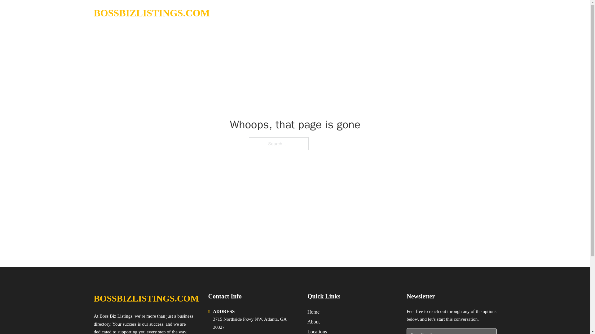 Image resolution: width=595 pixels, height=334 pixels. What do you see at coordinates (151, 13) in the screenshot?
I see `BOSSBIZLISTINGS.COM` at bounding box center [151, 13].